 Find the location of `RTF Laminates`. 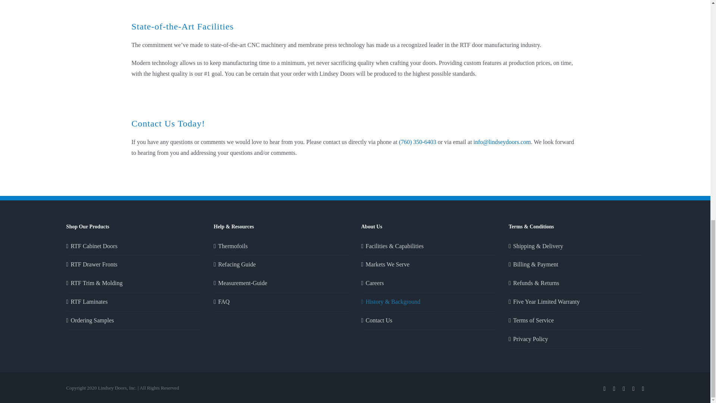

RTF Laminates is located at coordinates (134, 302).